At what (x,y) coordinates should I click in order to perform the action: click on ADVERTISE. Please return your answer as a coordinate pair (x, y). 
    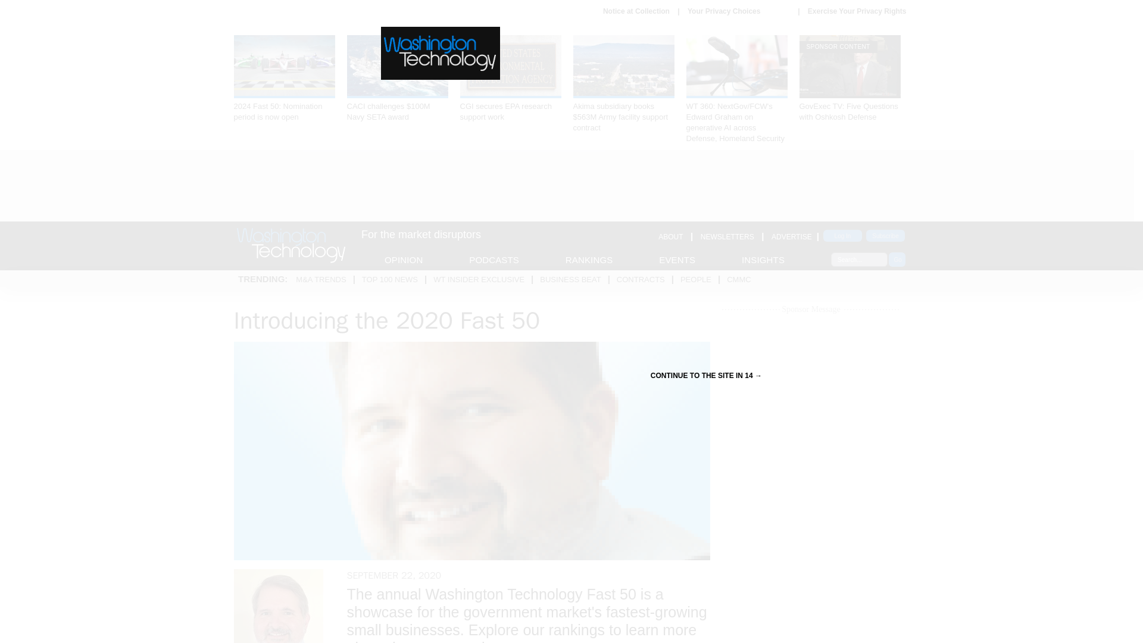
    Looking at the image, I should click on (792, 237).